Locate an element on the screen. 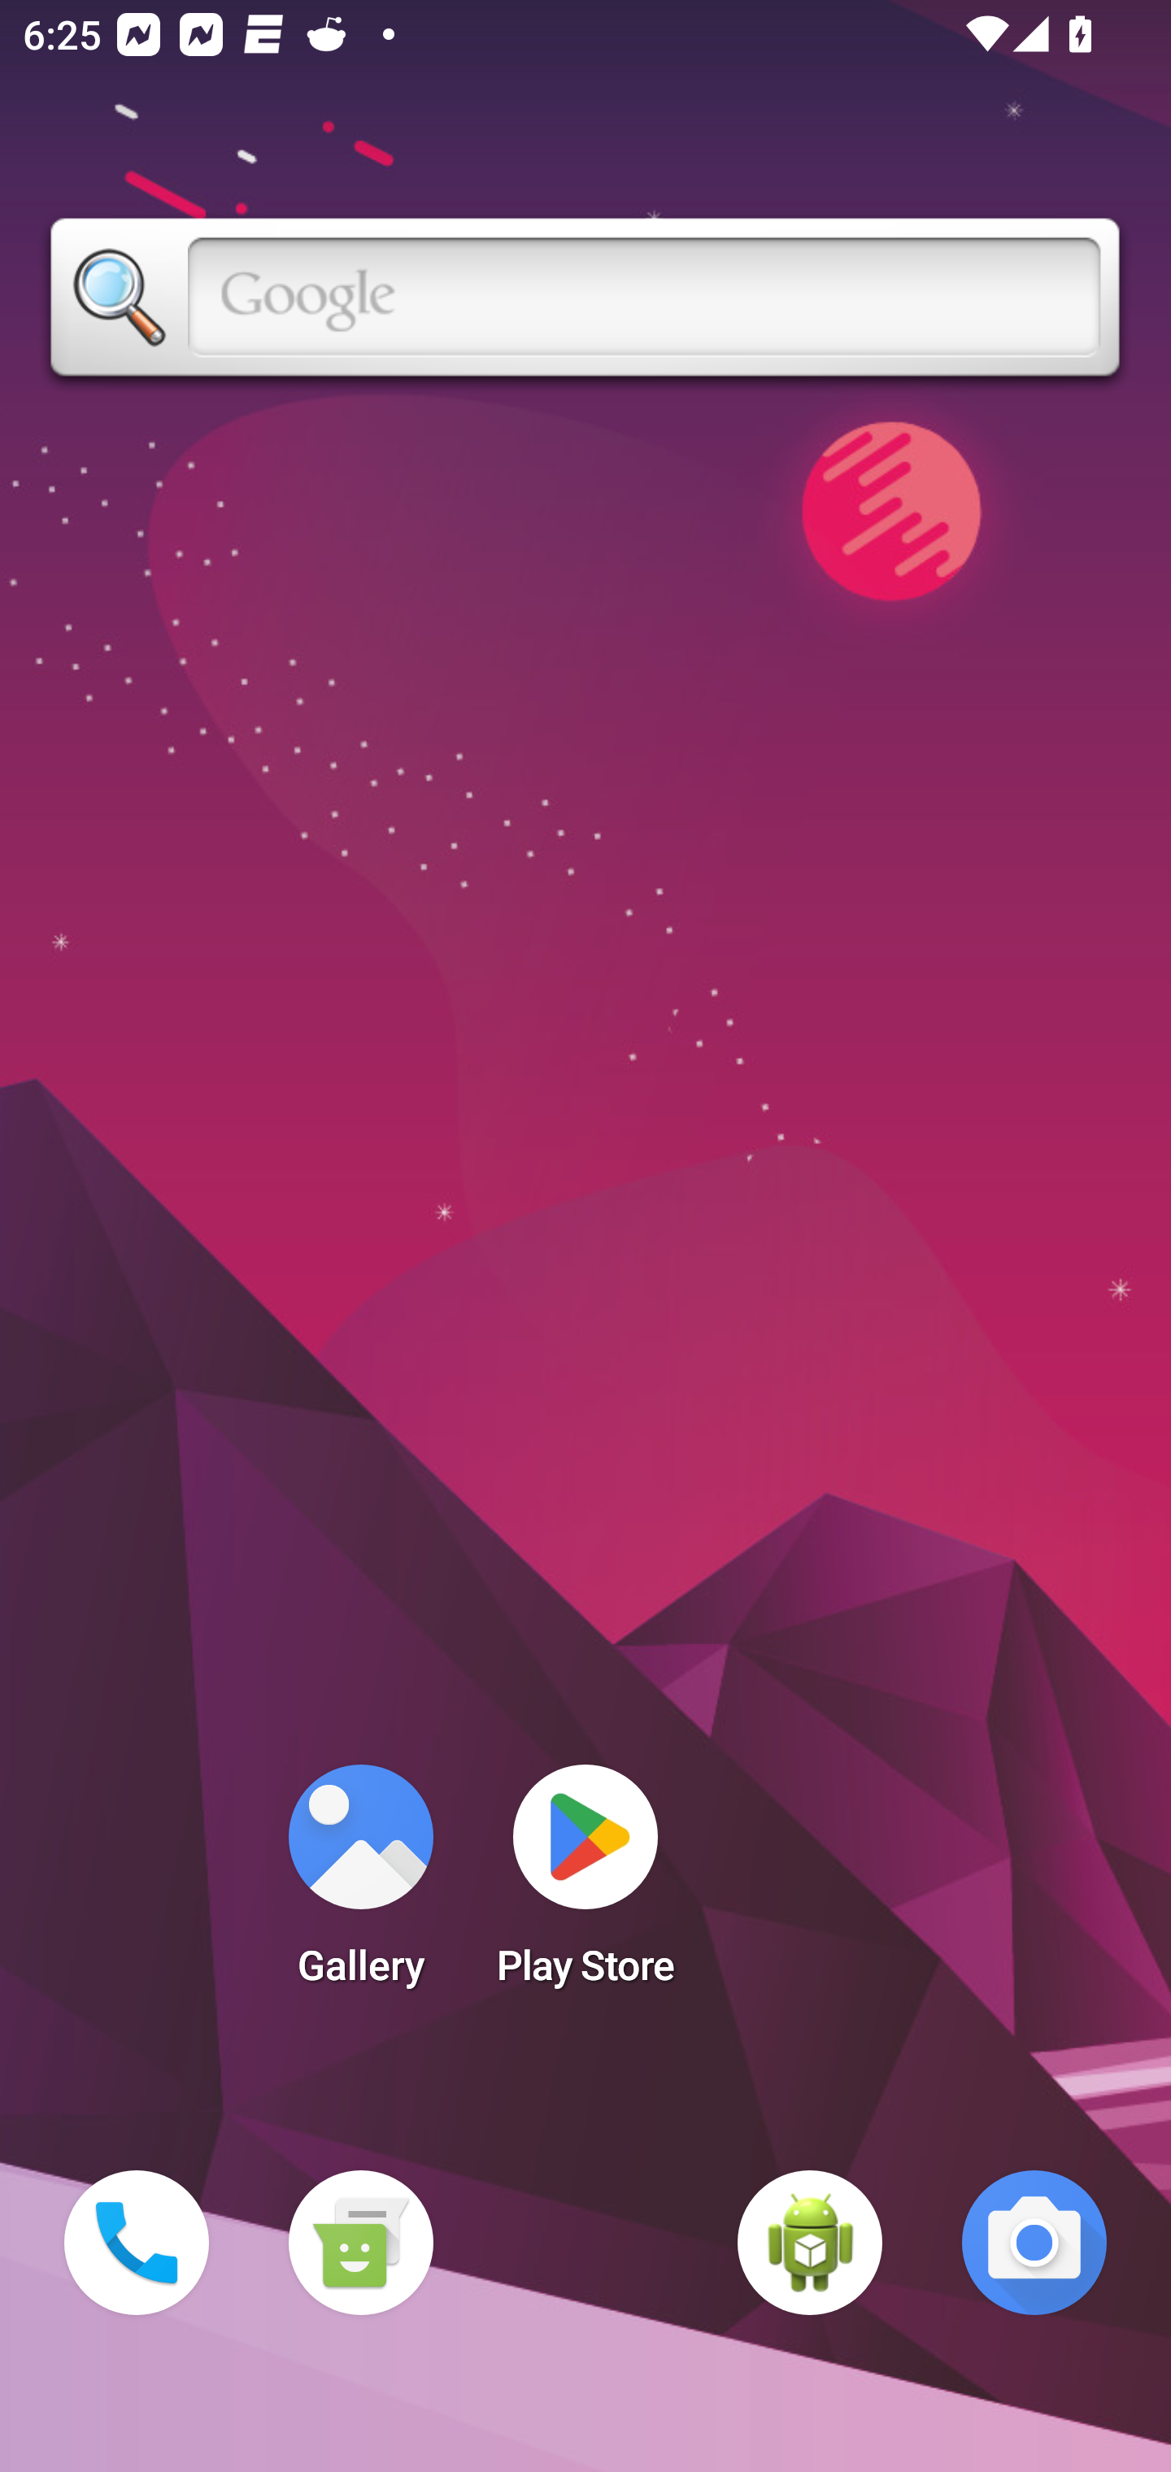  Phone is located at coordinates (137, 2243).